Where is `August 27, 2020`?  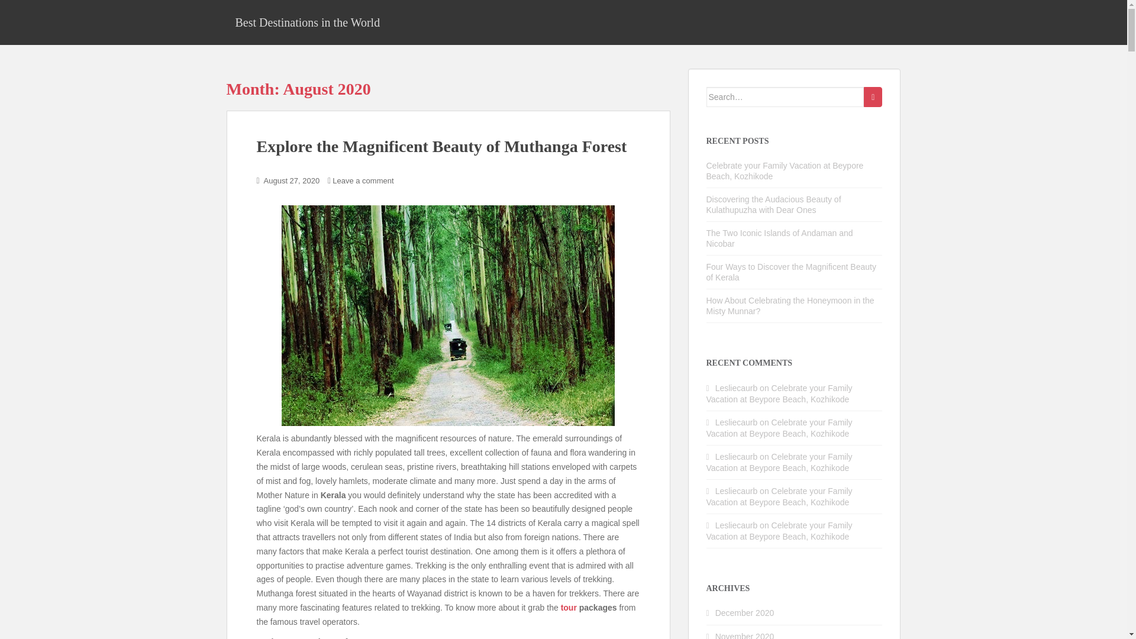
August 27, 2020 is located at coordinates (292, 181).